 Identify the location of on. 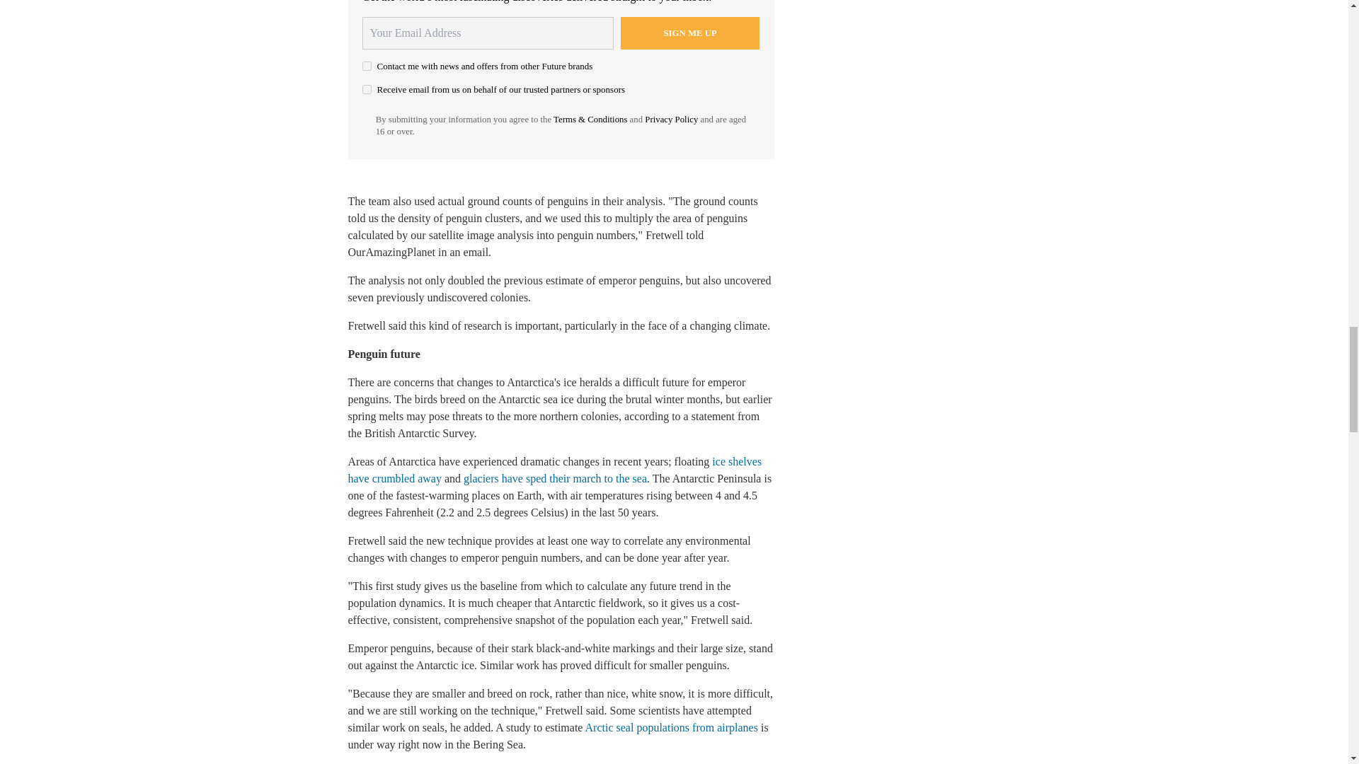
(367, 66).